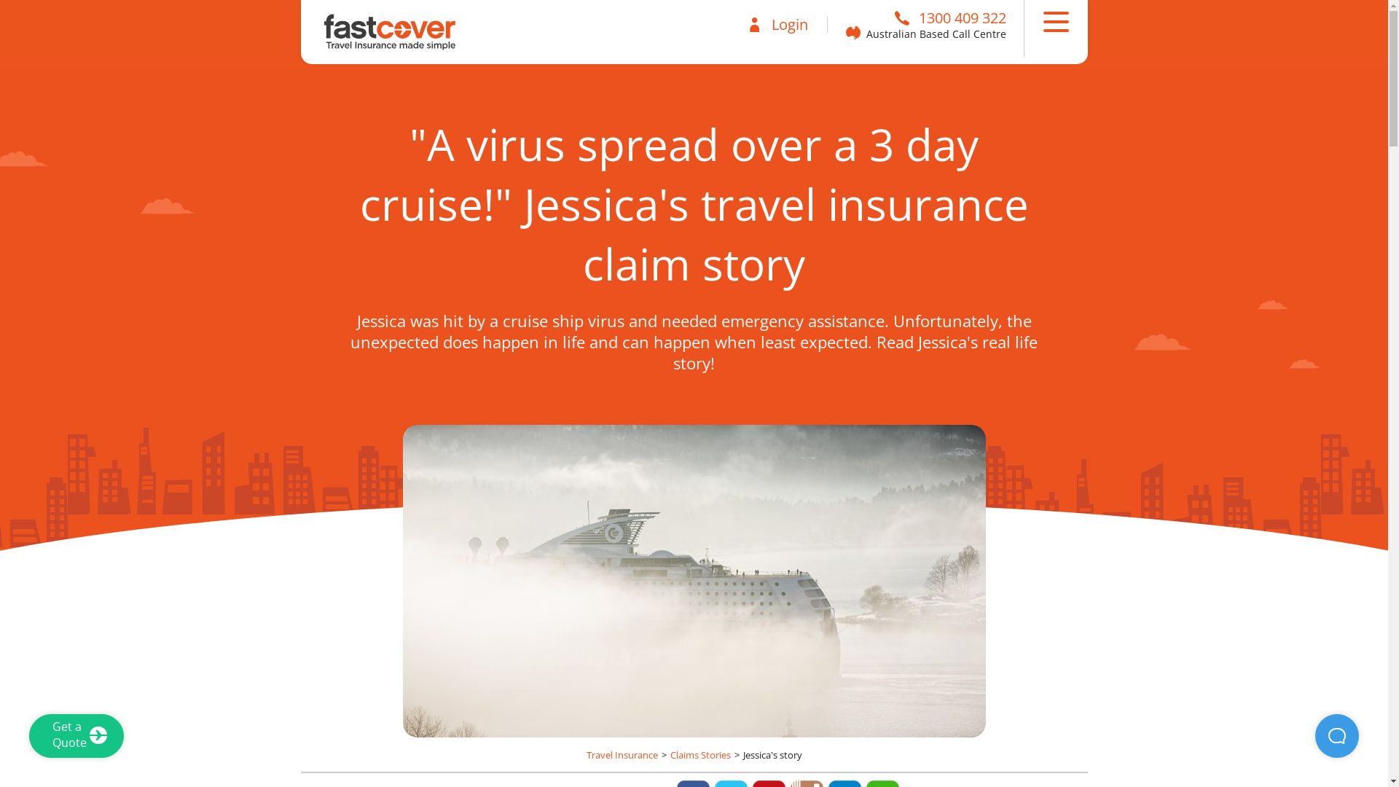  I want to click on Travel Insurance, so click(622, 755).